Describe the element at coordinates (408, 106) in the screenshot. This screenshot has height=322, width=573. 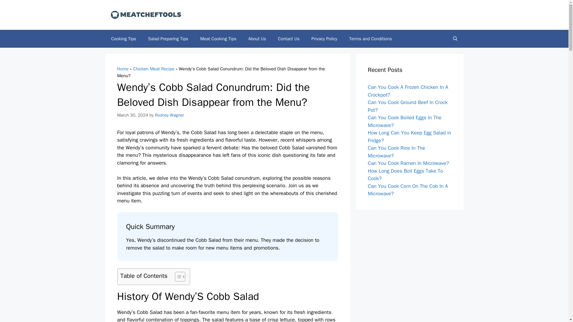
I see `Can You Cook Ground Beef In Crock Pot?` at that location.